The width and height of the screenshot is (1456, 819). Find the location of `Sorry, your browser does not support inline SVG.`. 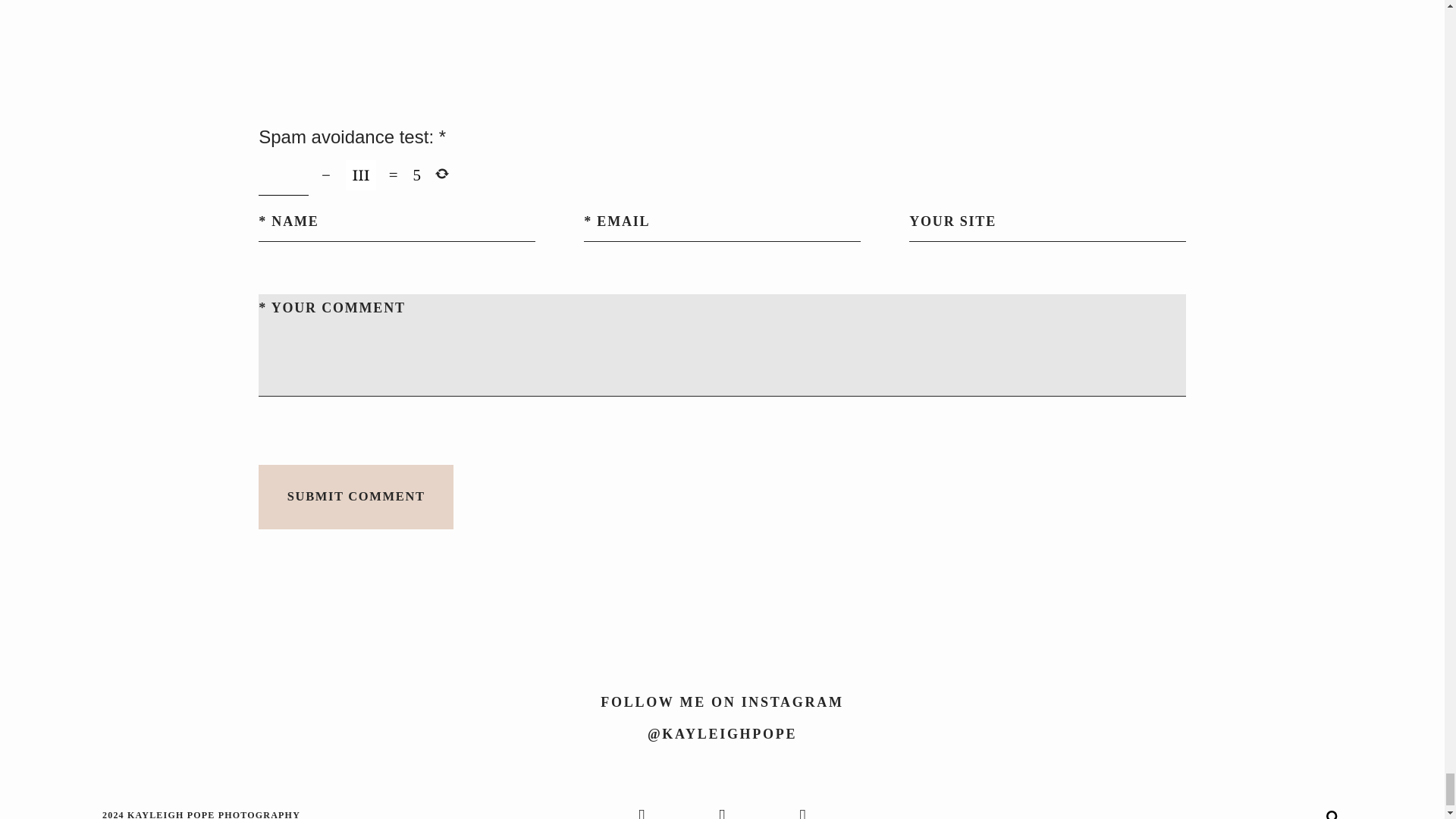

Sorry, your browser does not support inline SVG. is located at coordinates (1332, 814).